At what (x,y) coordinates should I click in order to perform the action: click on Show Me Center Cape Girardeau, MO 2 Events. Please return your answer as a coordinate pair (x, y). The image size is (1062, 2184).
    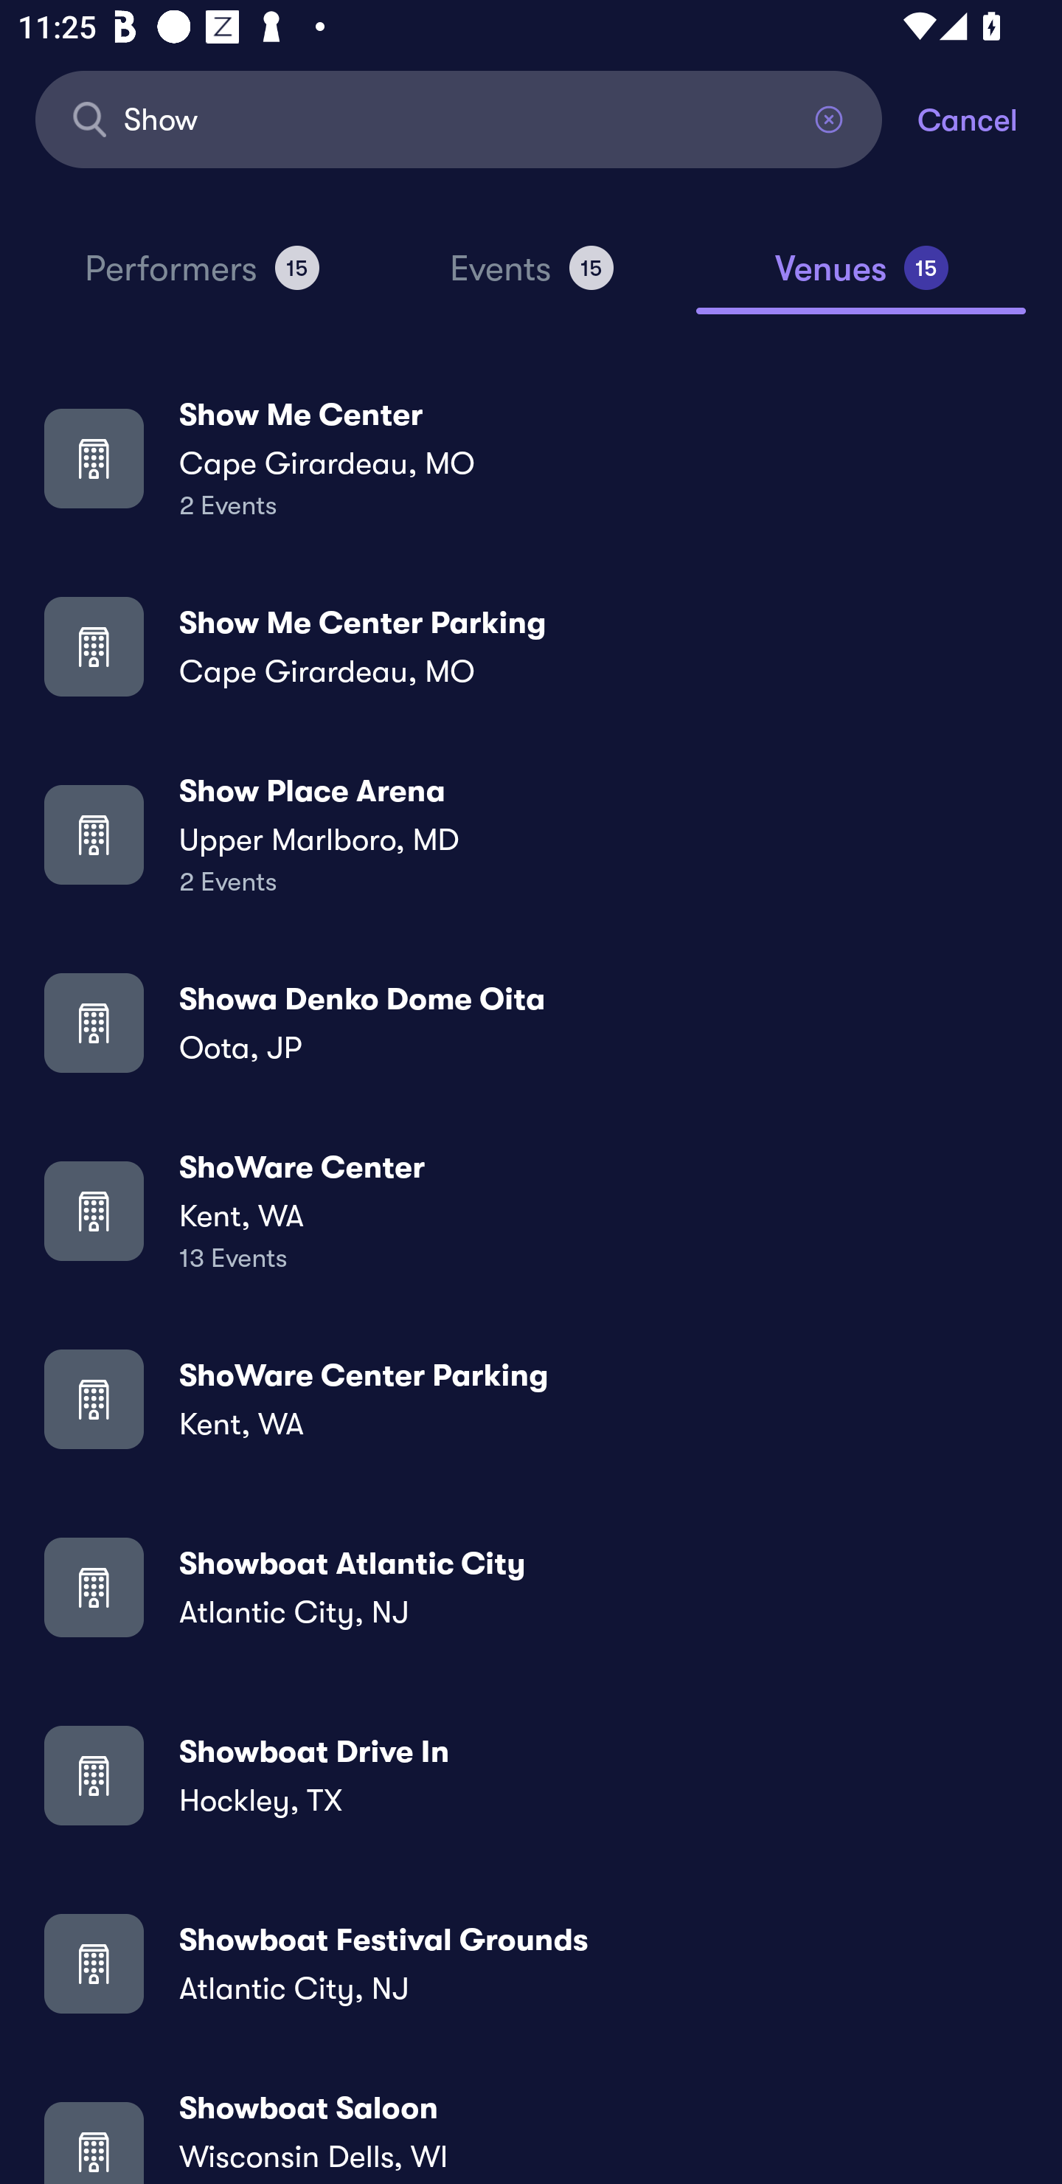
    Looking at the image, I should click on (531, 457).